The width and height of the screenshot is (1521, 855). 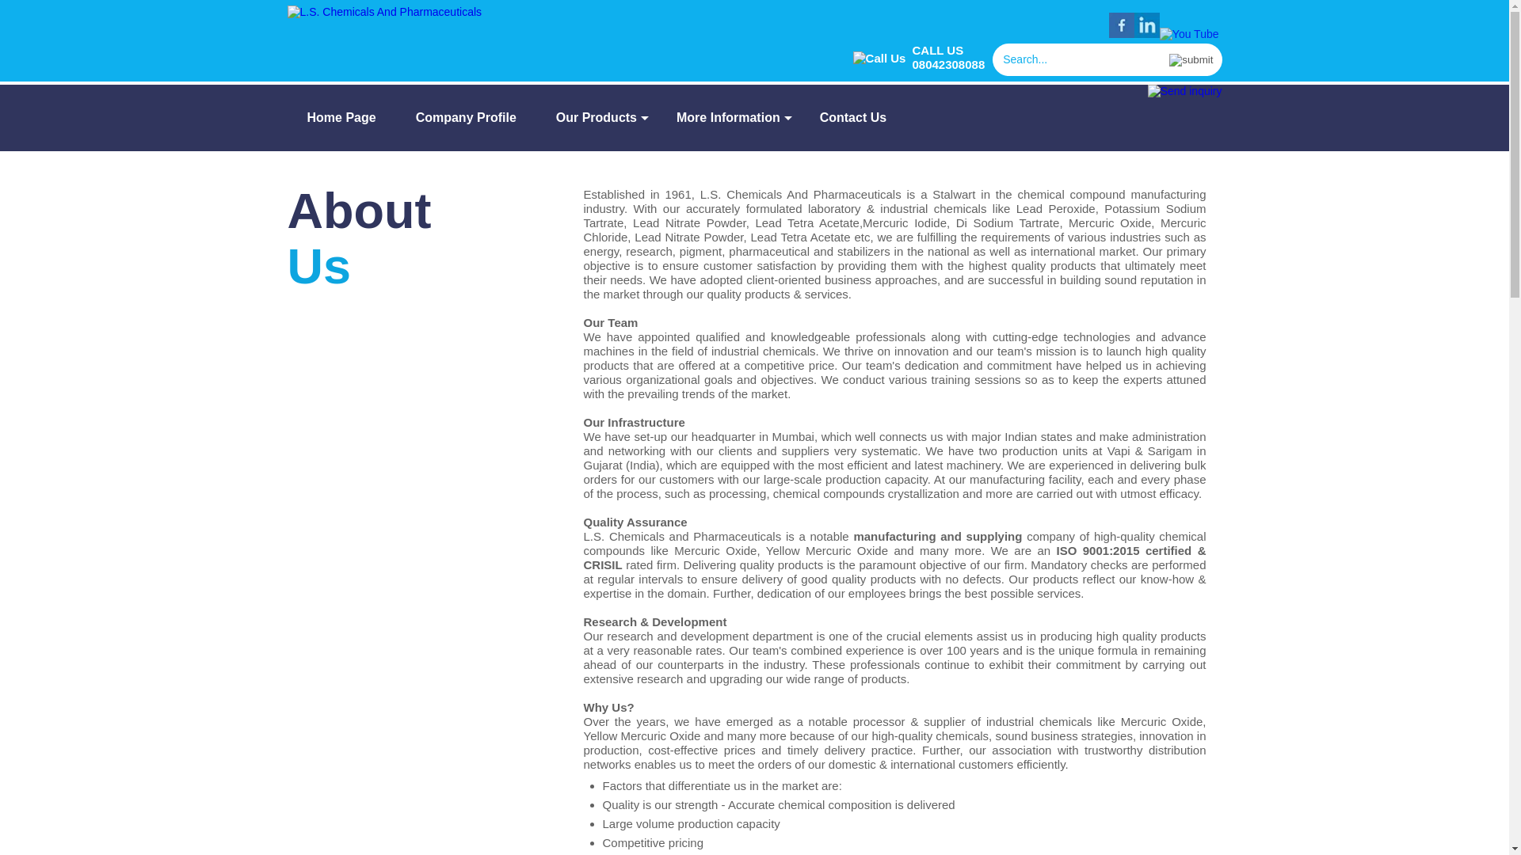 What do you see at coordinates (597, 117) in the screenshot?
I see `Our Products` at bounding box center [597, 117].